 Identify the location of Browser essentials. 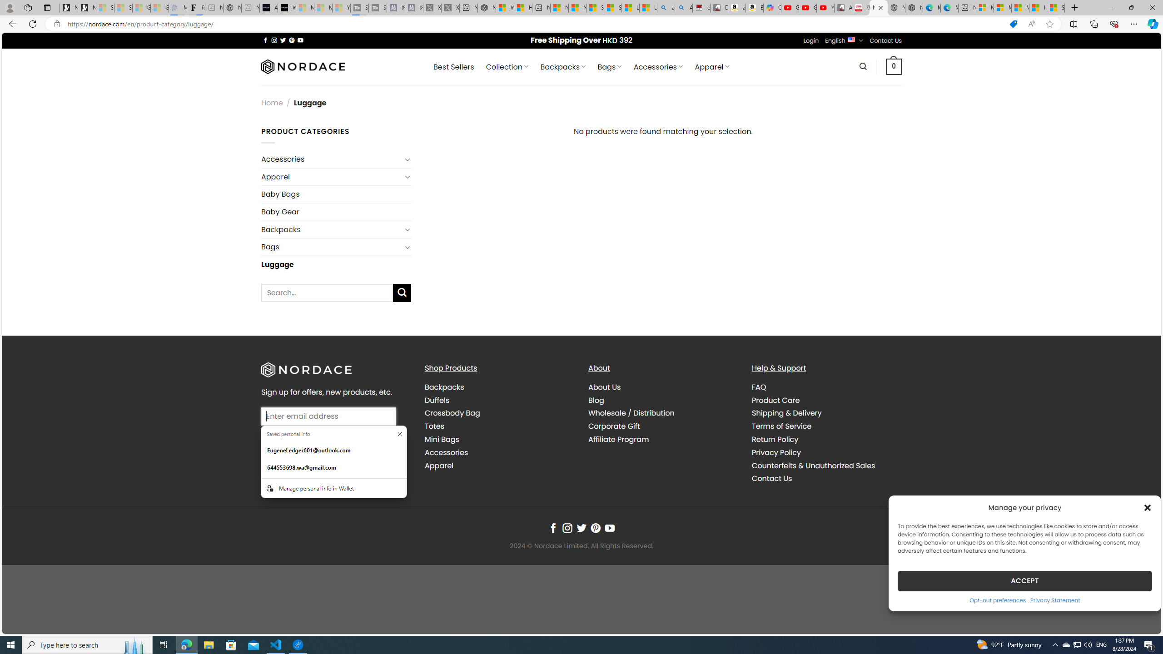
(1114, 24).